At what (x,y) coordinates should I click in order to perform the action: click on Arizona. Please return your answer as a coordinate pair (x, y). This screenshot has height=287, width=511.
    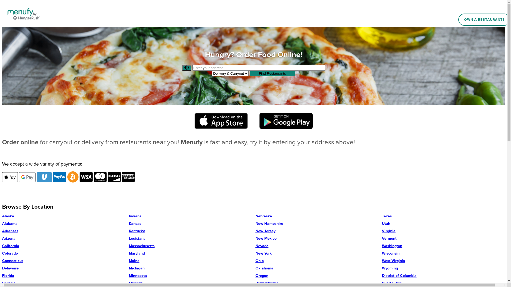
    Looking at the image, I should click on (64, 239).